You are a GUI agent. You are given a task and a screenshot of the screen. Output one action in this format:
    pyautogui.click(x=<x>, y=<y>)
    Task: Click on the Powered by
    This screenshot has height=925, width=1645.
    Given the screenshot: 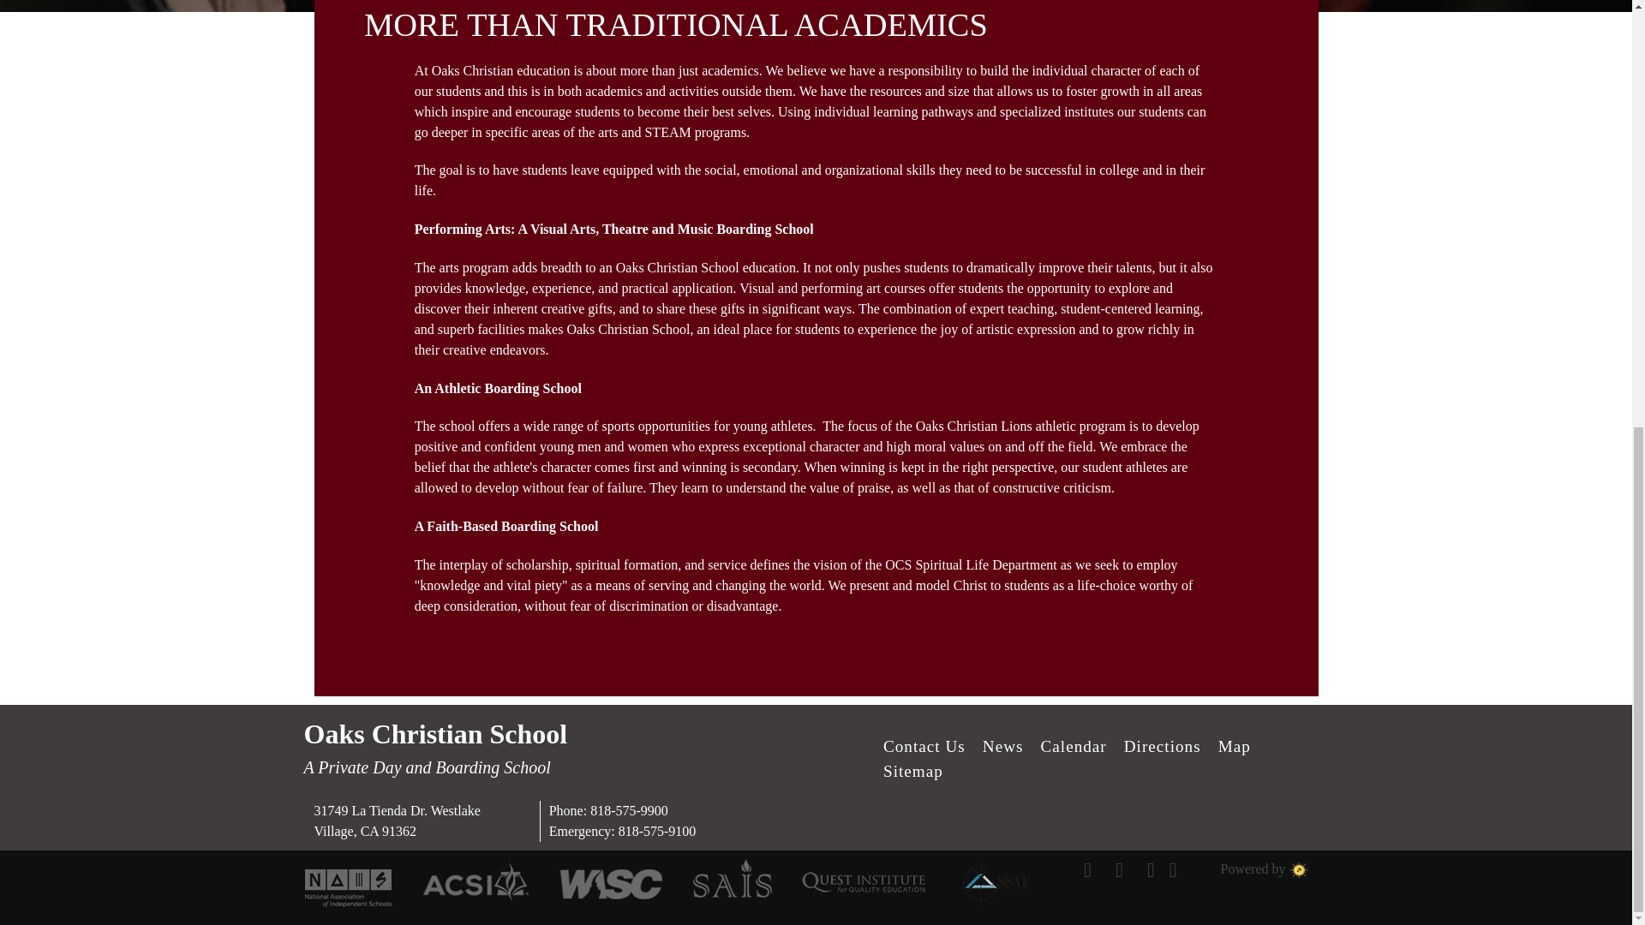 What is the action you would take?
    pyautogui.click(x=1265, y=868)
    